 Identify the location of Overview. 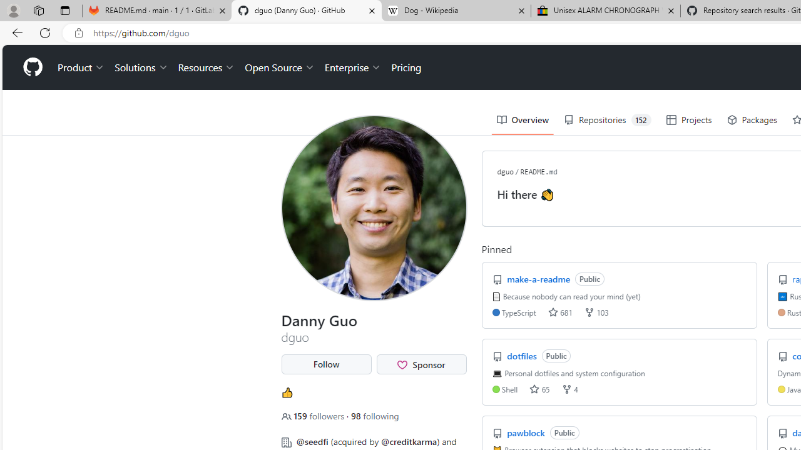
(522, 120).